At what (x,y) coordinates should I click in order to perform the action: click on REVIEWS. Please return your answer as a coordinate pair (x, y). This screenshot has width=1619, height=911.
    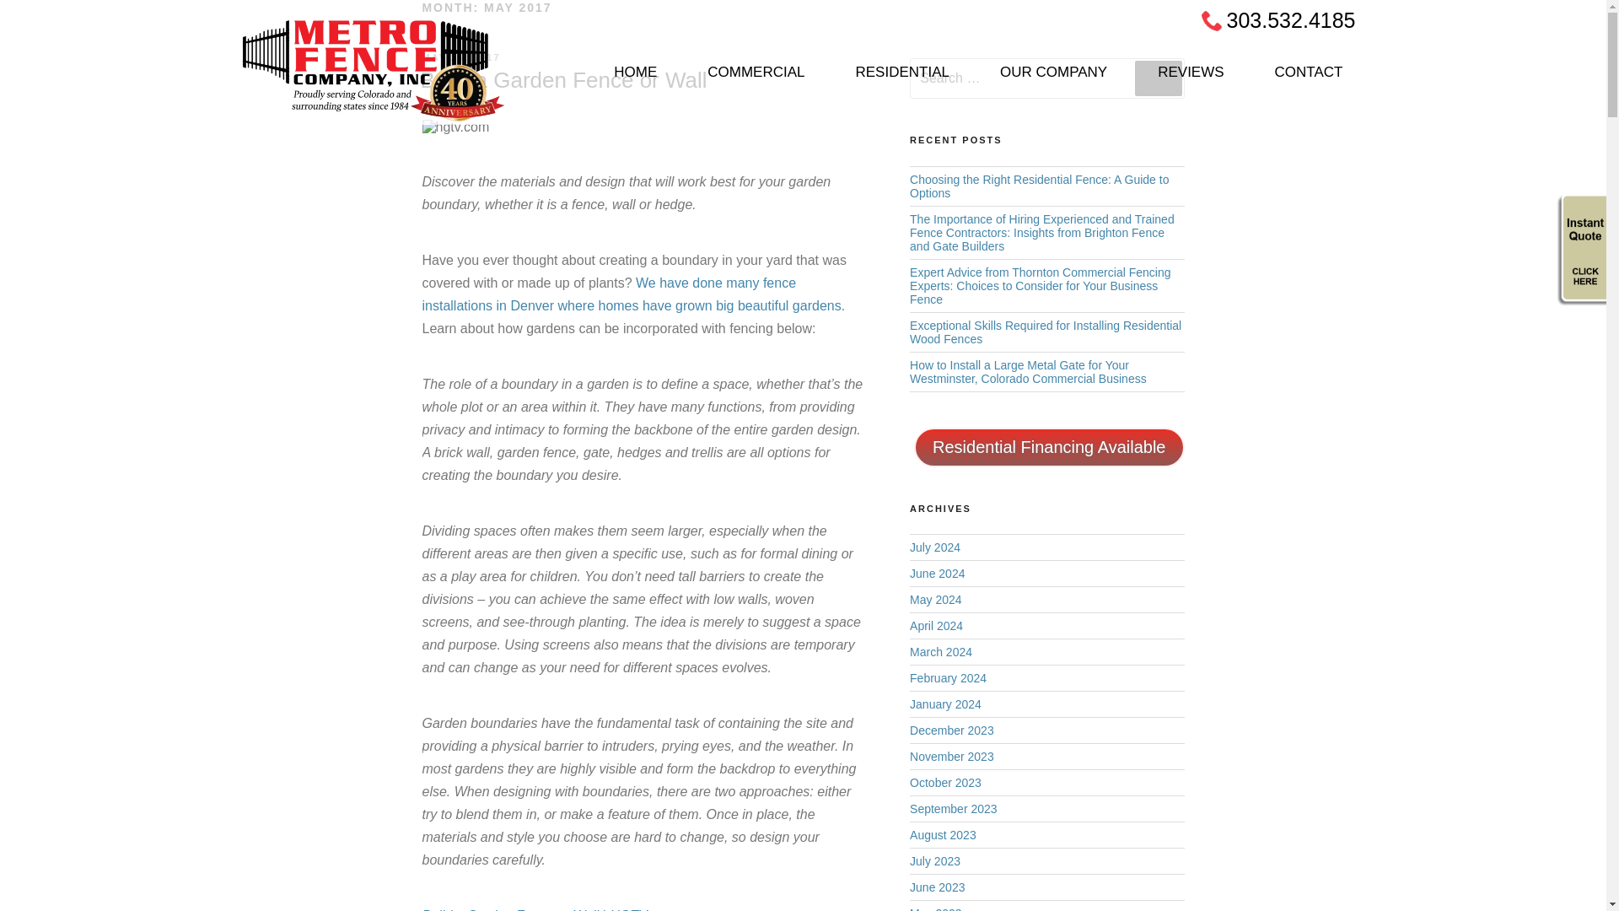
    Looking at the image, I should click on (1190, 79).